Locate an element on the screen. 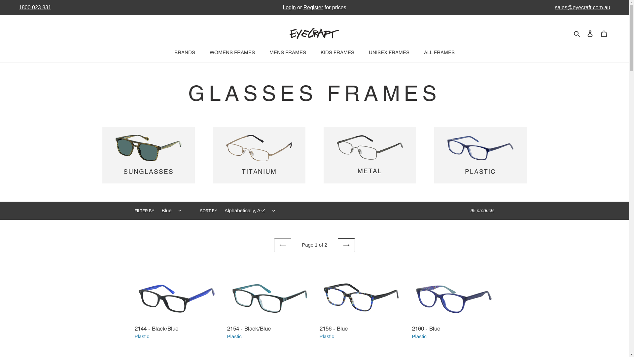  Login is located at coordinates (289, 7).